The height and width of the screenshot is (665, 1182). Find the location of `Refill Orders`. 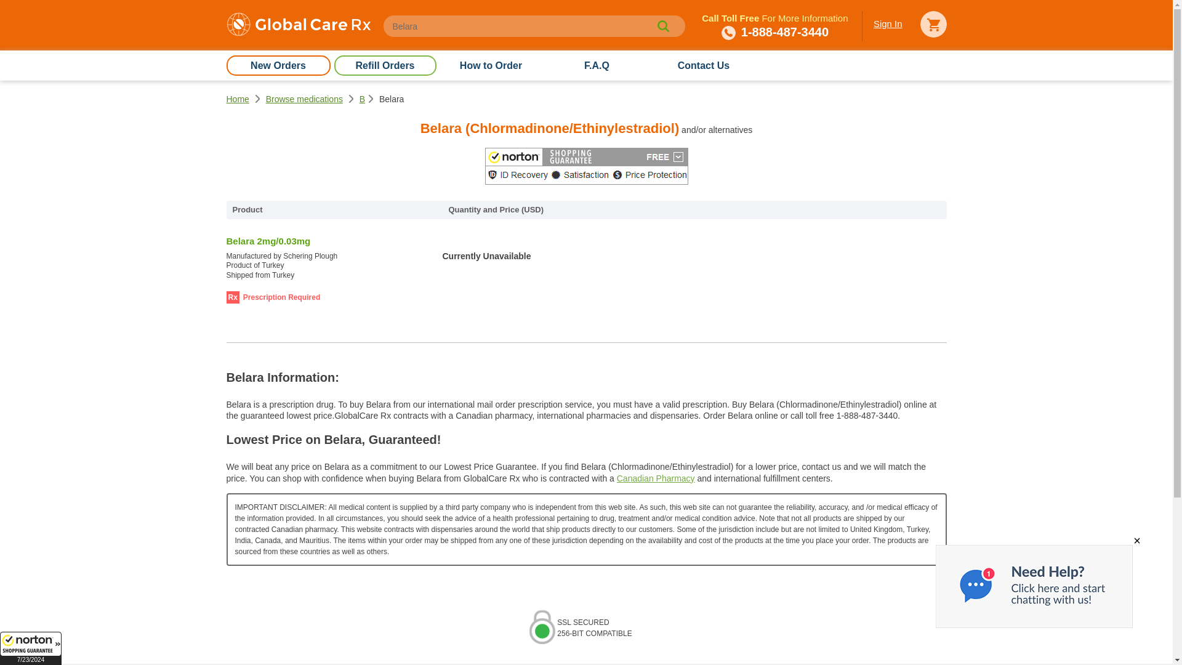

Refill Orders is located at coordinates (384, 65).